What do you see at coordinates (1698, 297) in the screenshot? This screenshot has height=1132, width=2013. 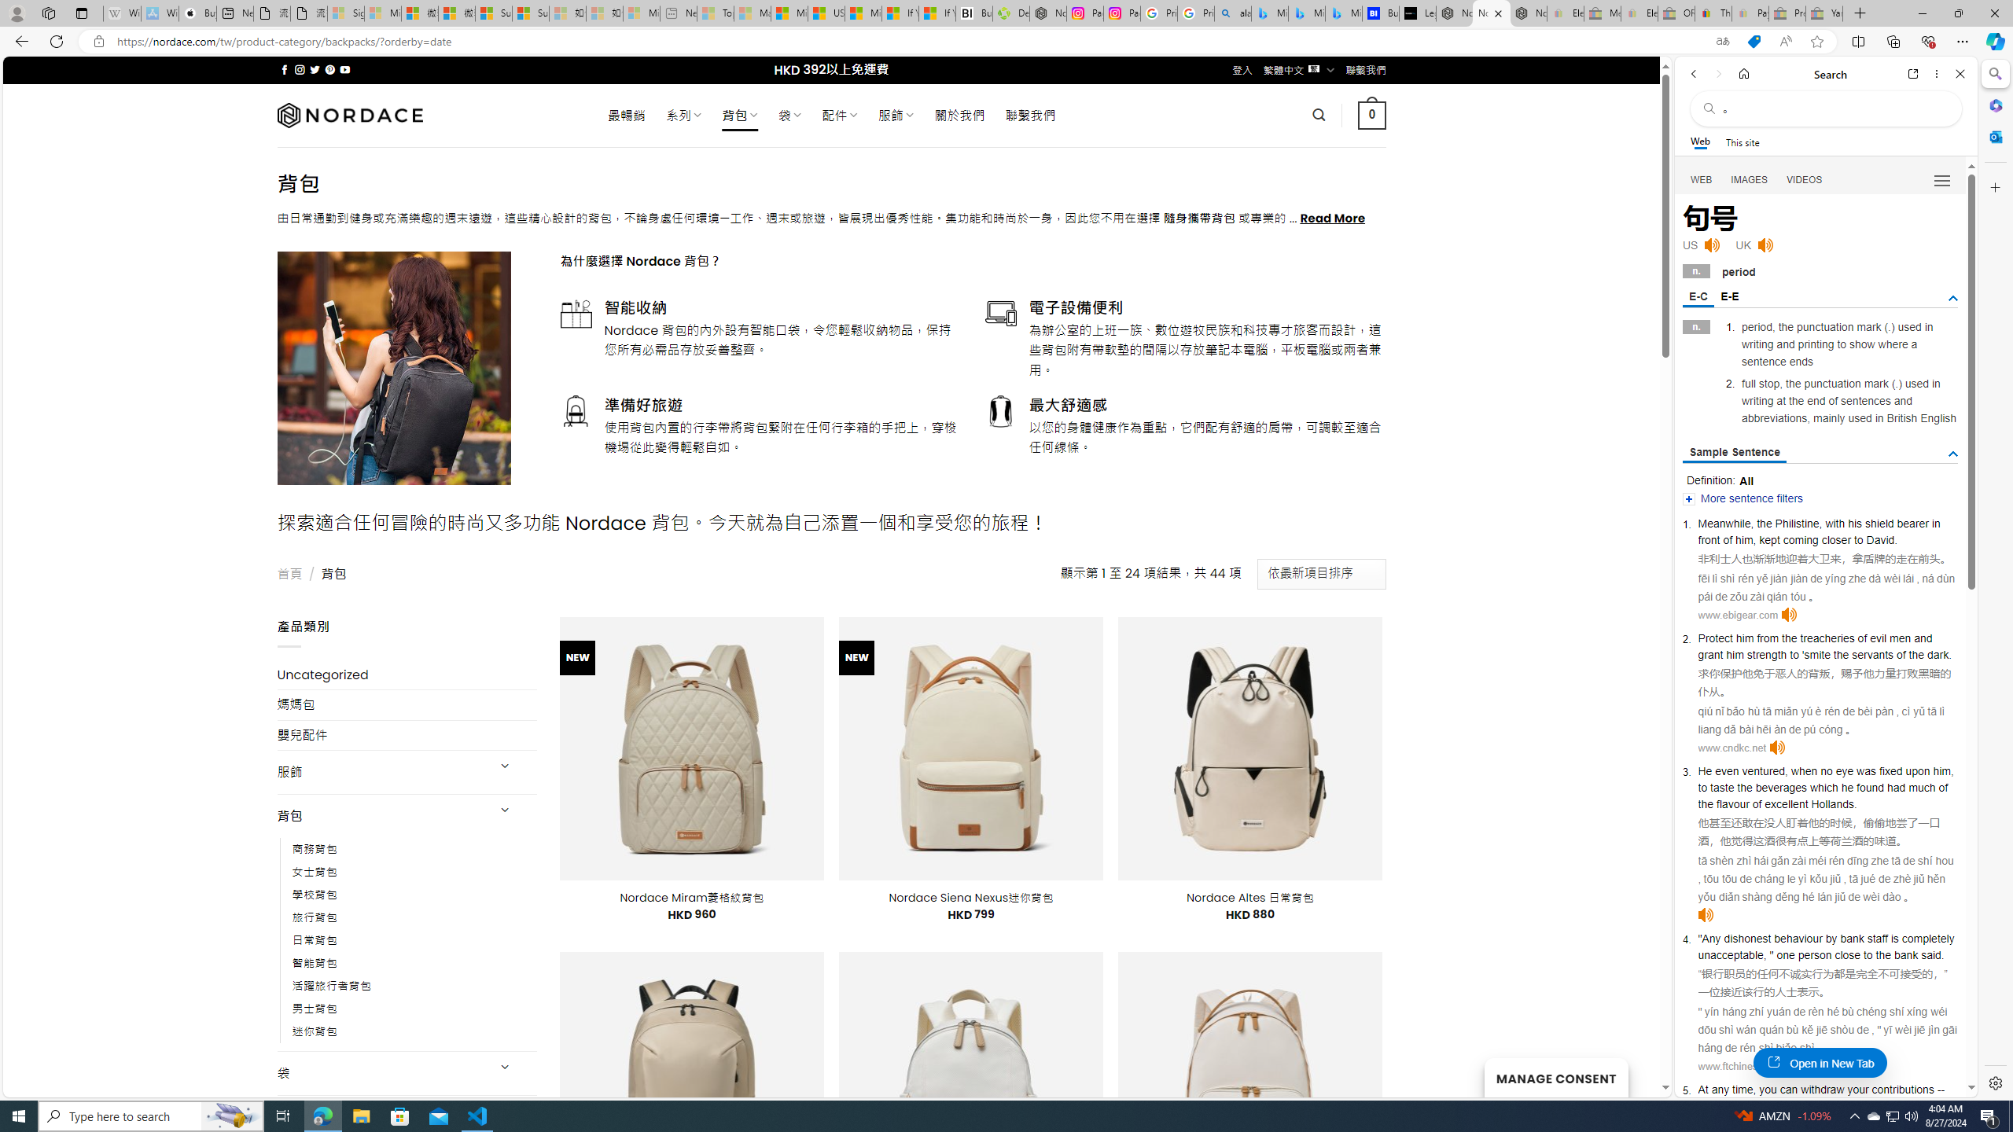 I see `E-C` at bounding box center [1698, 297].